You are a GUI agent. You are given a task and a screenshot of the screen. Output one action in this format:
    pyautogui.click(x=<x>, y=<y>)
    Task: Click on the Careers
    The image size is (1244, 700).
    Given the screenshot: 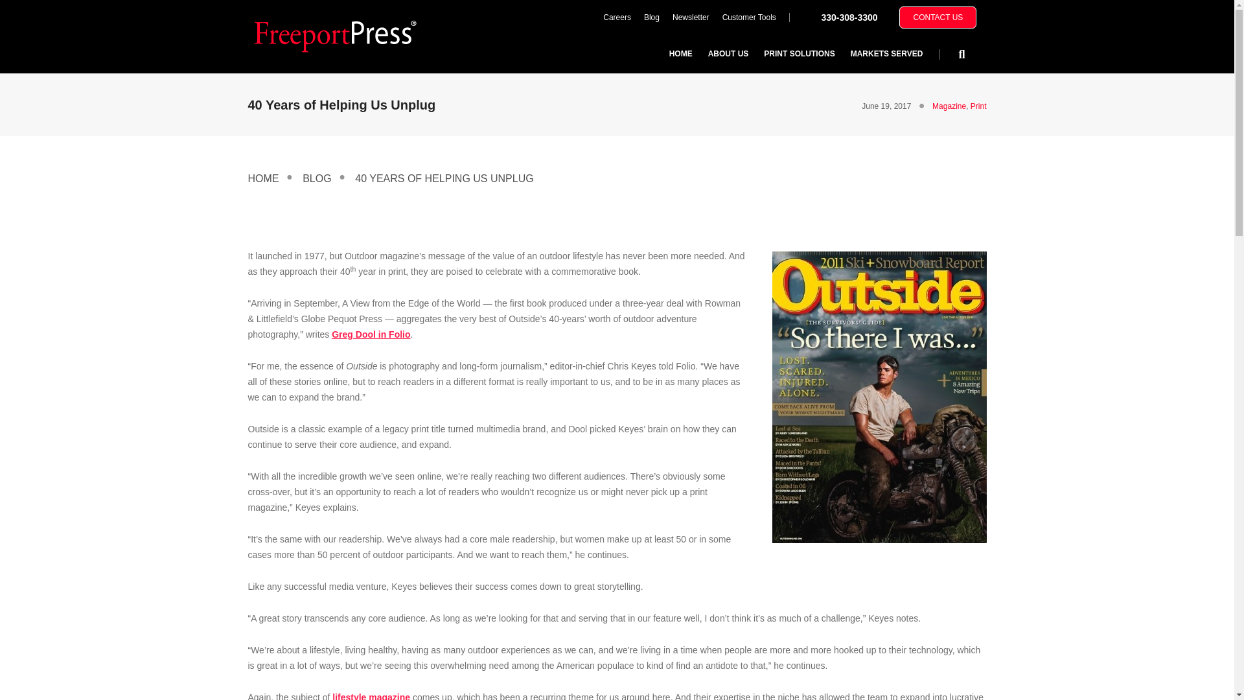 What is the action you would take?
    pyautogui.click(x=617, y=17)
    